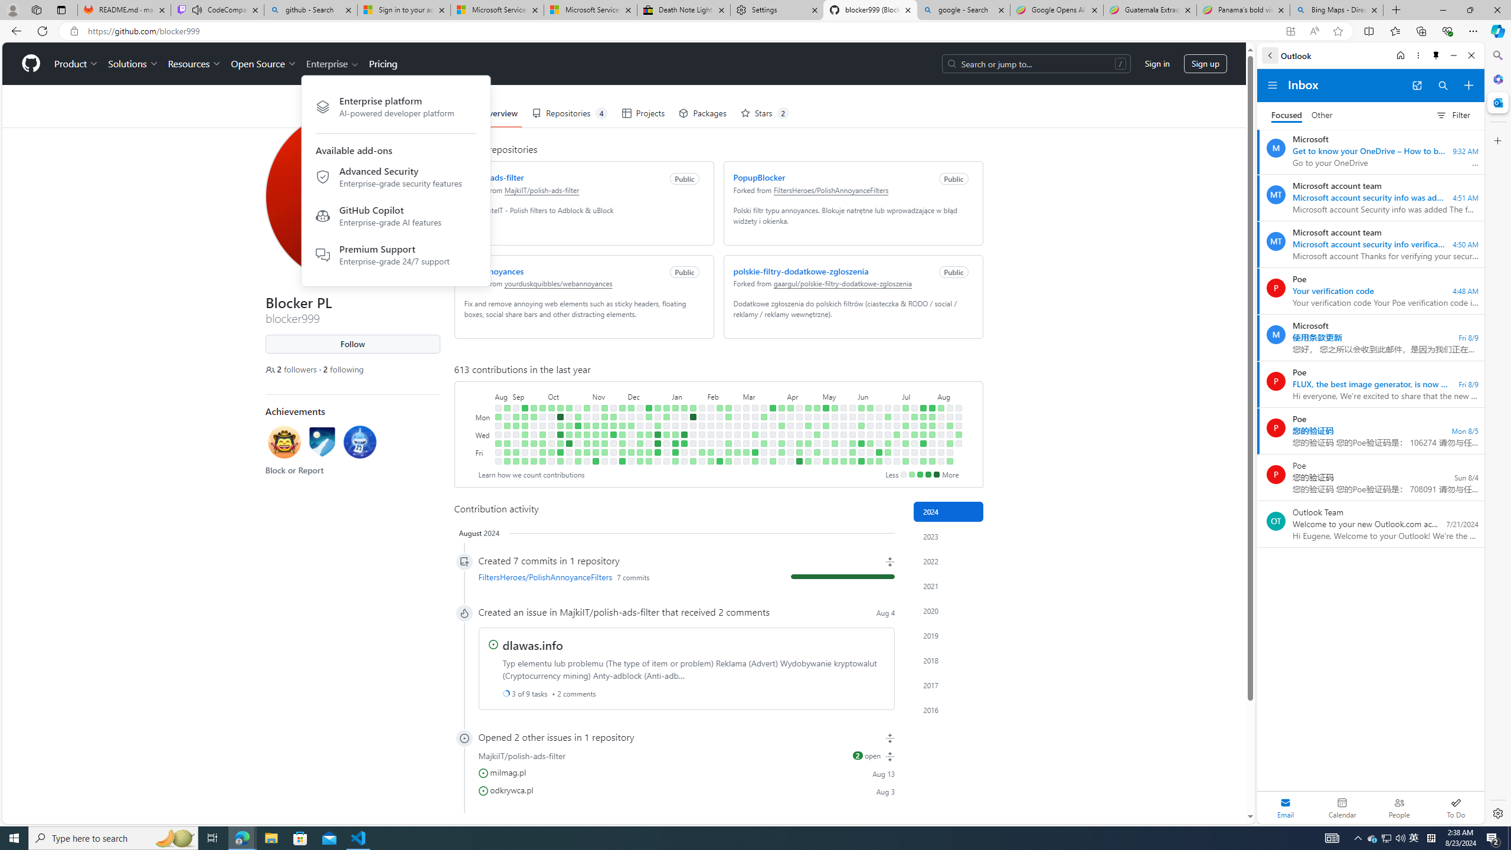  What do you see at coordinates (905, 417) in the screenshot?
I see `No contributions on July 8th.` at bounding box center [905, 417].